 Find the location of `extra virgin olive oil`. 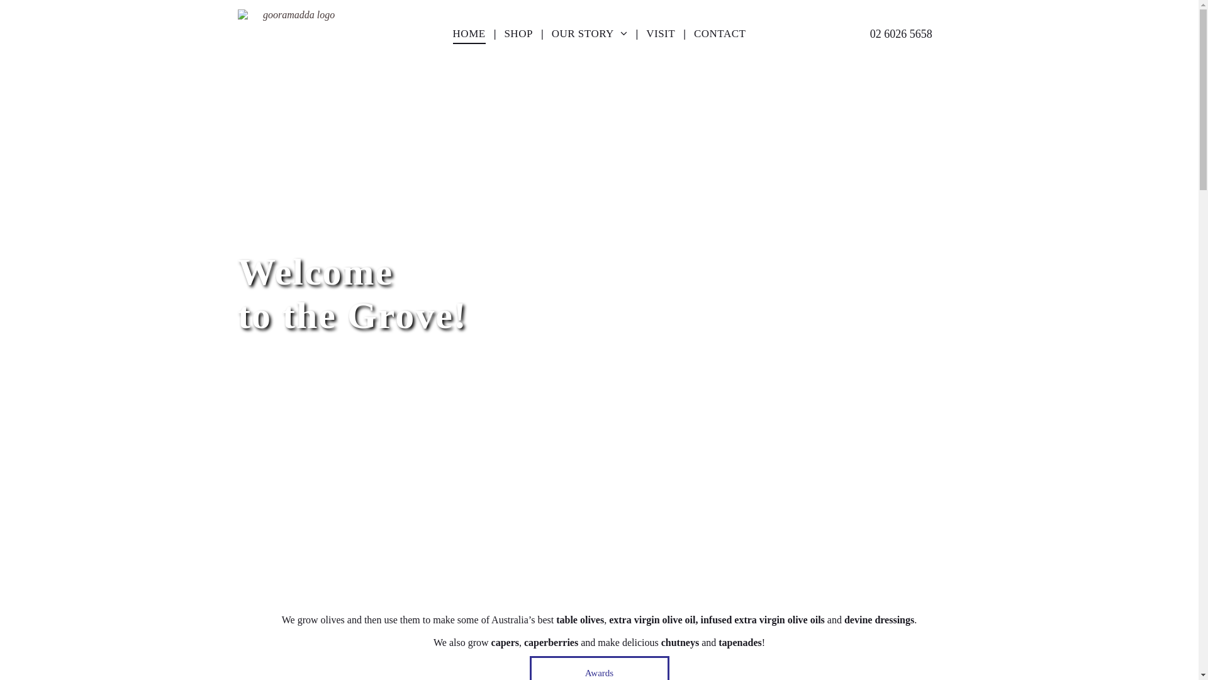

extra virgin olive oil is located at coordinates (652, 620).